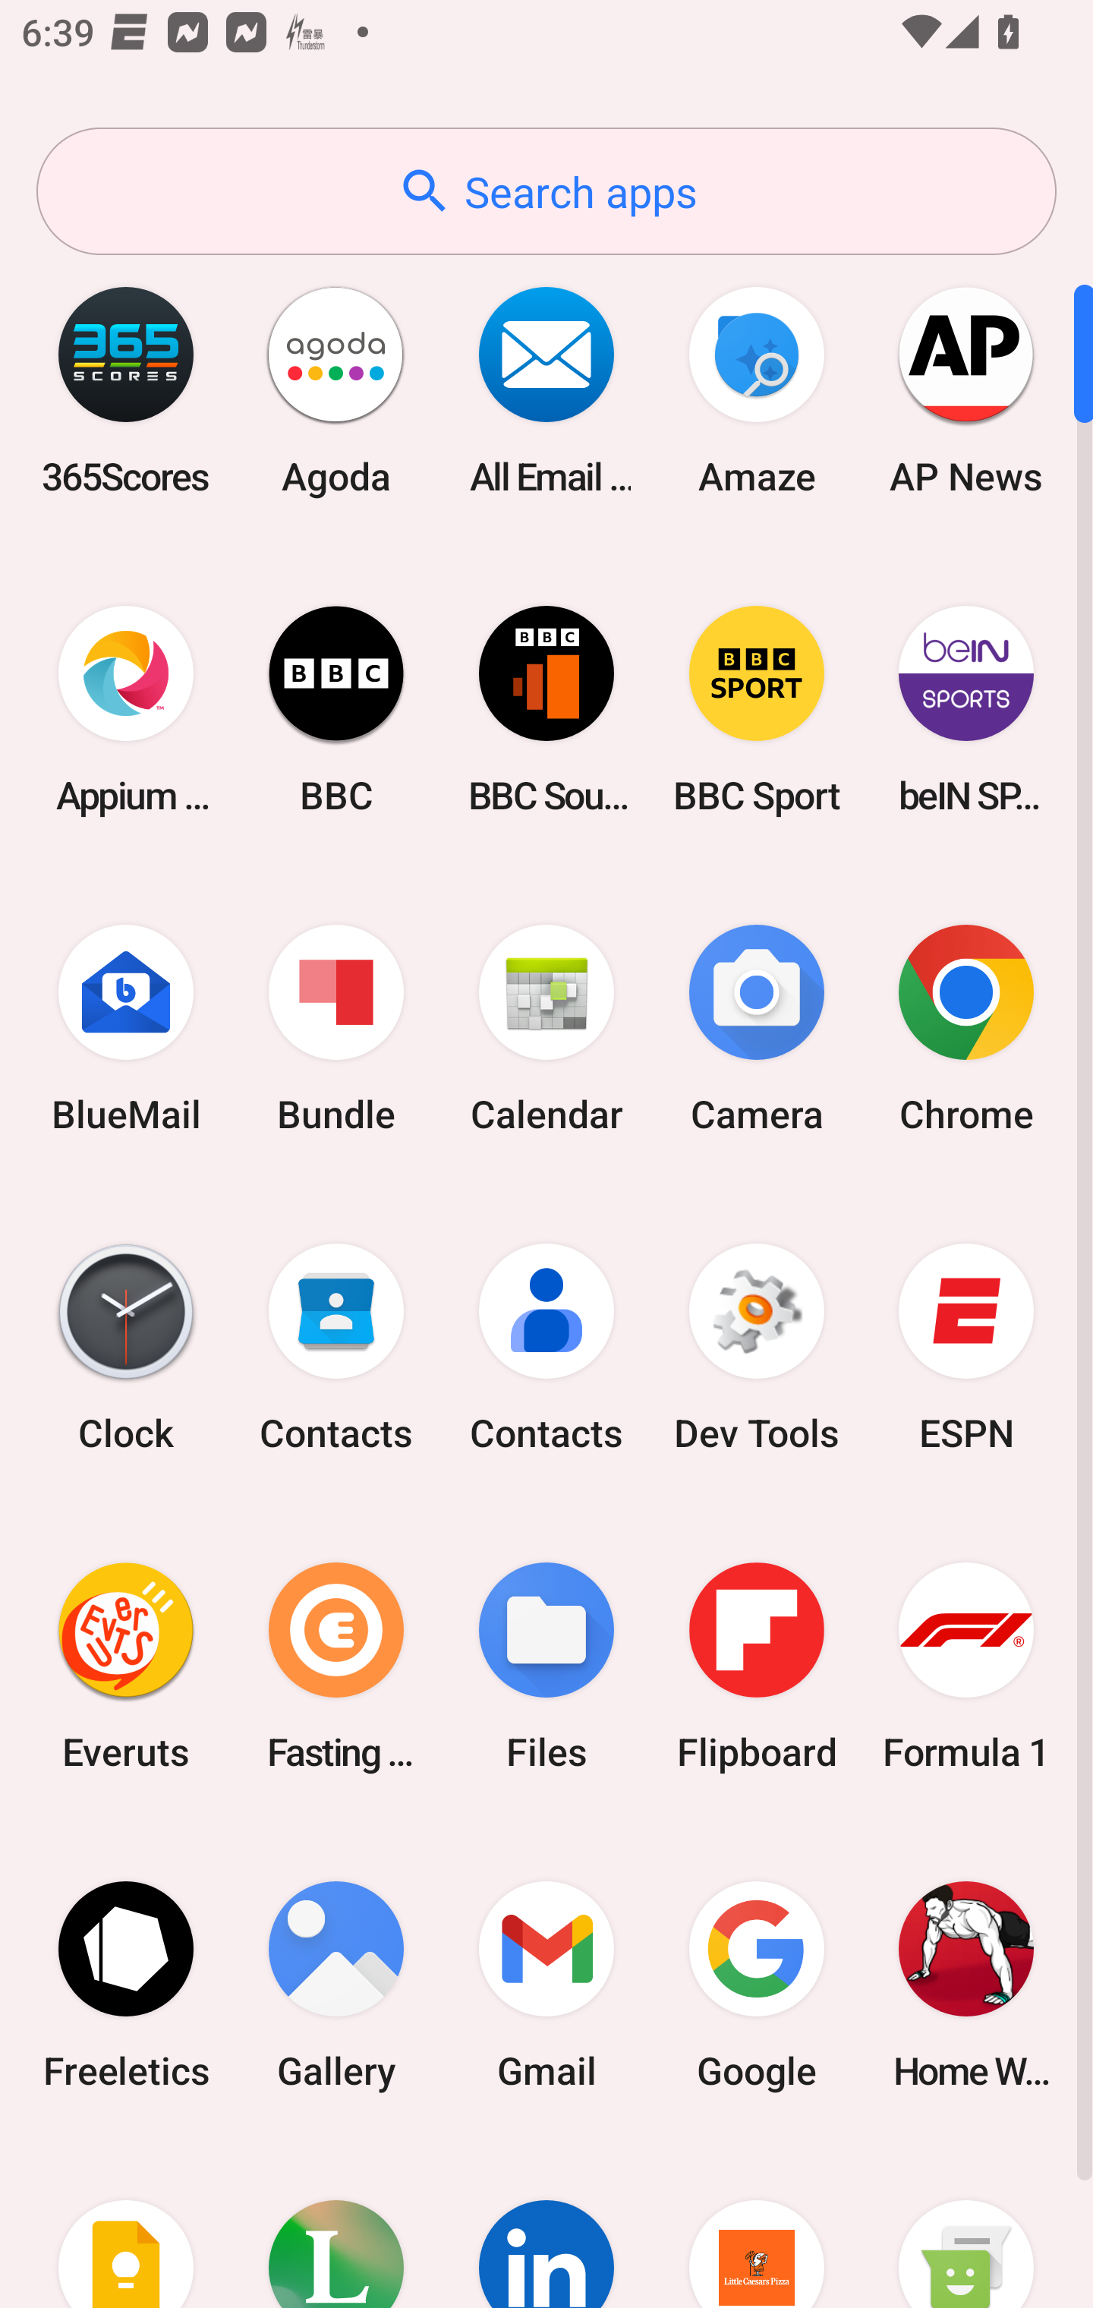  I want to click on Agoda, so click(336, 390).